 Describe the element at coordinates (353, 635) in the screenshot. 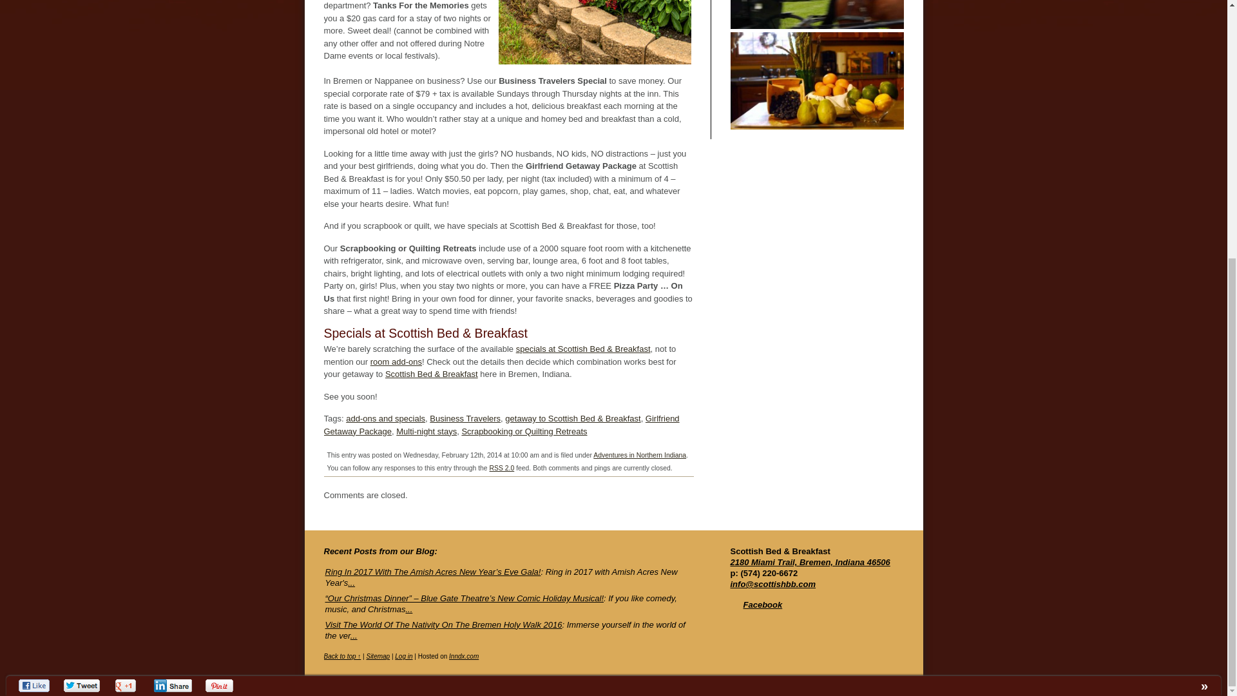

I see `...` at that location.